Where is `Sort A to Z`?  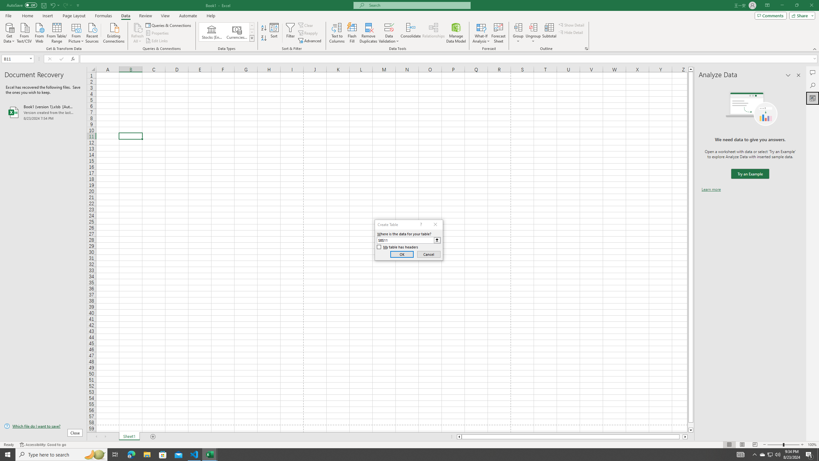
Sort A to Z is located at coordinates (264, 28).